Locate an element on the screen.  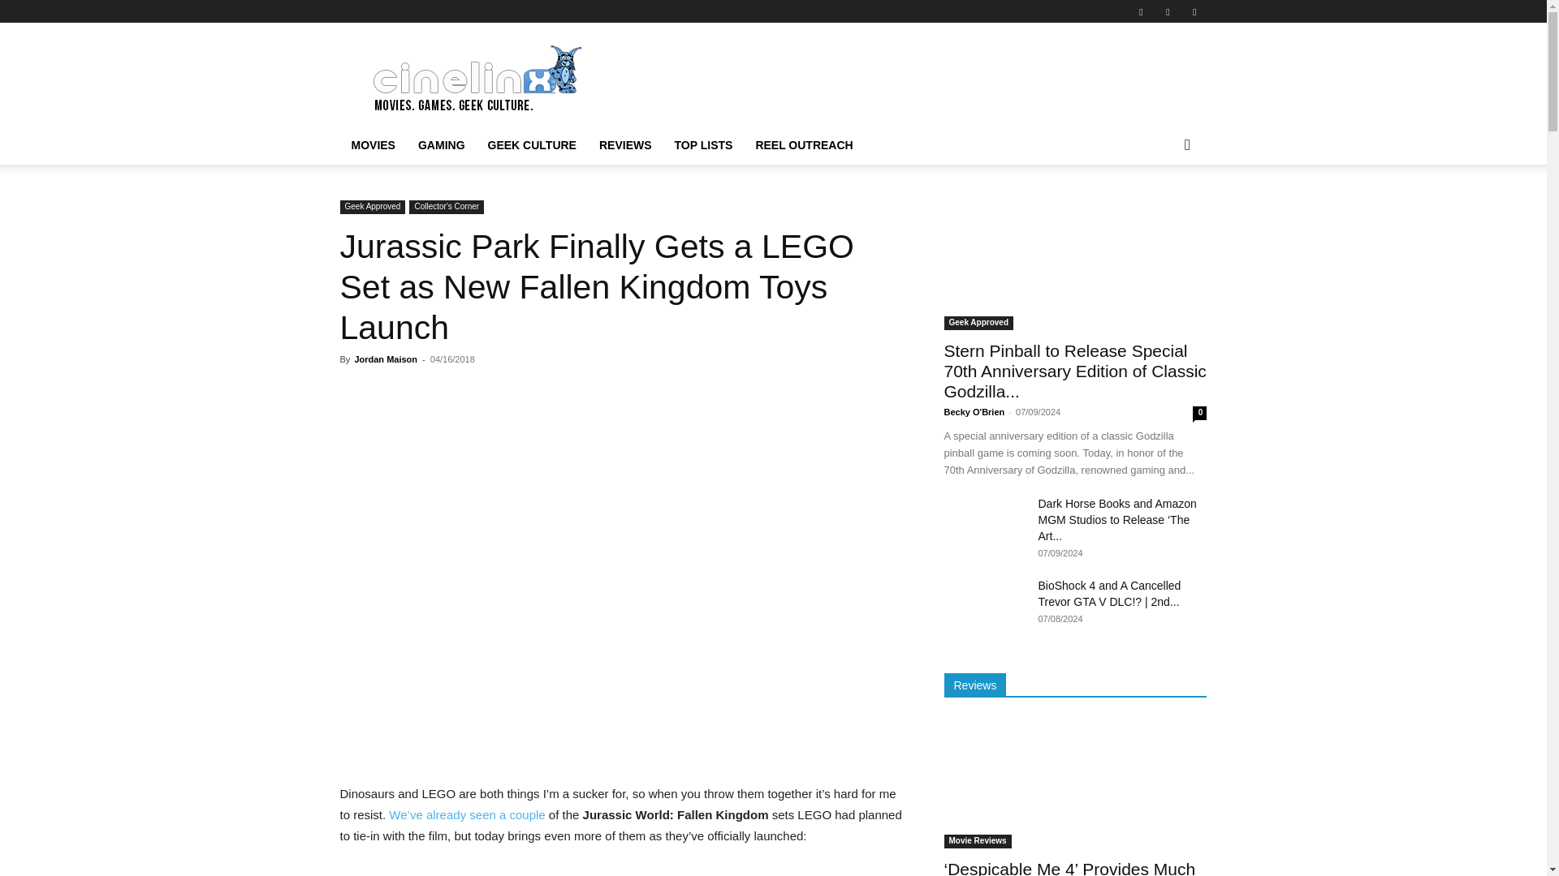
GEEK CULTURE is located at coordinates (532, 145).